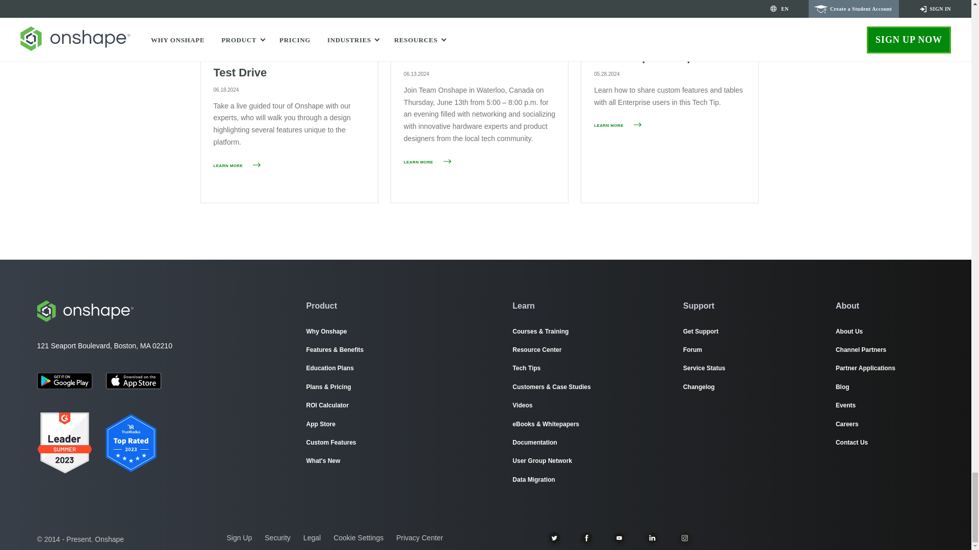 The image size is (979, 550). Describe the element at coordinates (586, 538) in the screenshot. I see `Follow us on Facebook` at that location.